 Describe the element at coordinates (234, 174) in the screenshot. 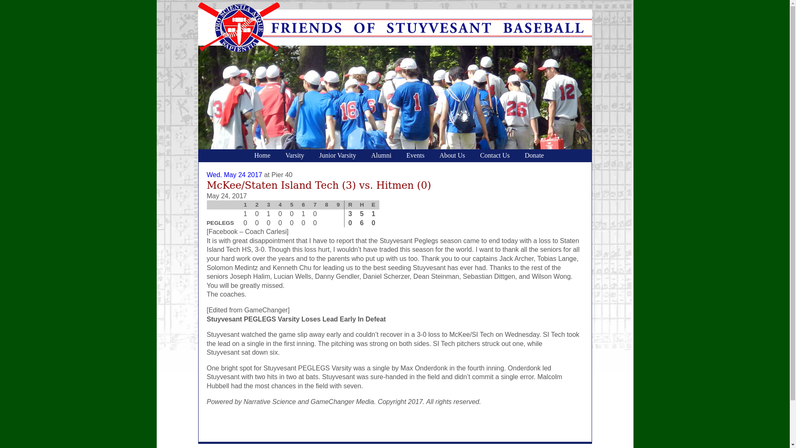

I see `Wed. May 24 2017` at that location.